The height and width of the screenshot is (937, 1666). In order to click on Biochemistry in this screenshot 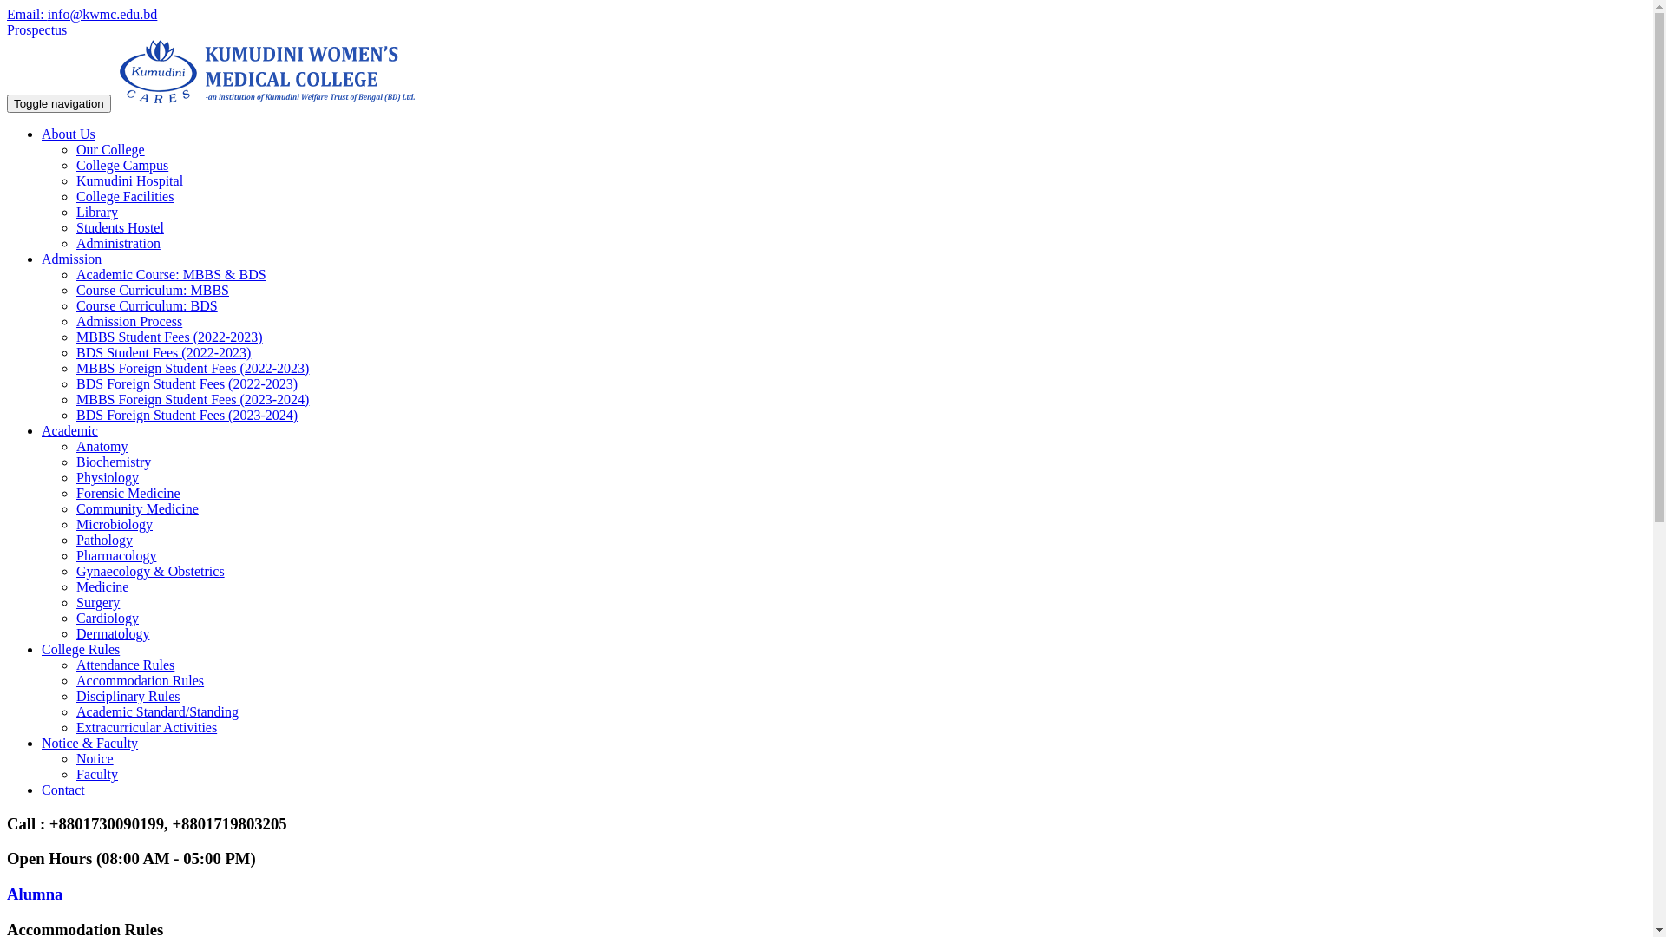, I will do `click(114, 462)`.